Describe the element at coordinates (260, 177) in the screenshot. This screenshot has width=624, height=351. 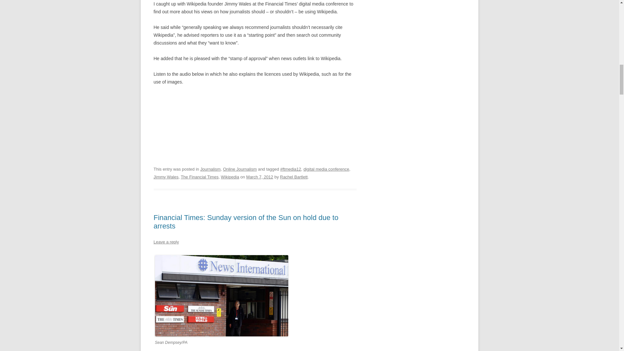
I see `March 7, 2012` at that location.